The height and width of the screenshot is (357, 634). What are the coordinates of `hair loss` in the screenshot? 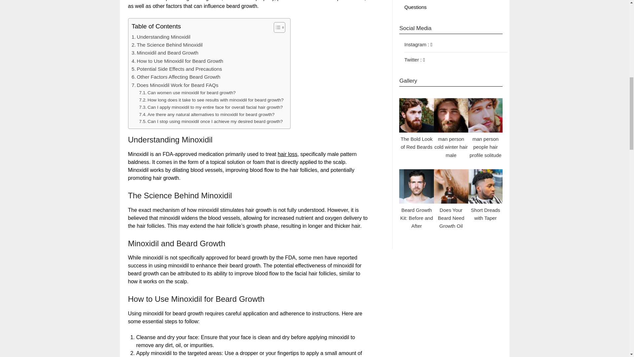 It's located at (287, 154).